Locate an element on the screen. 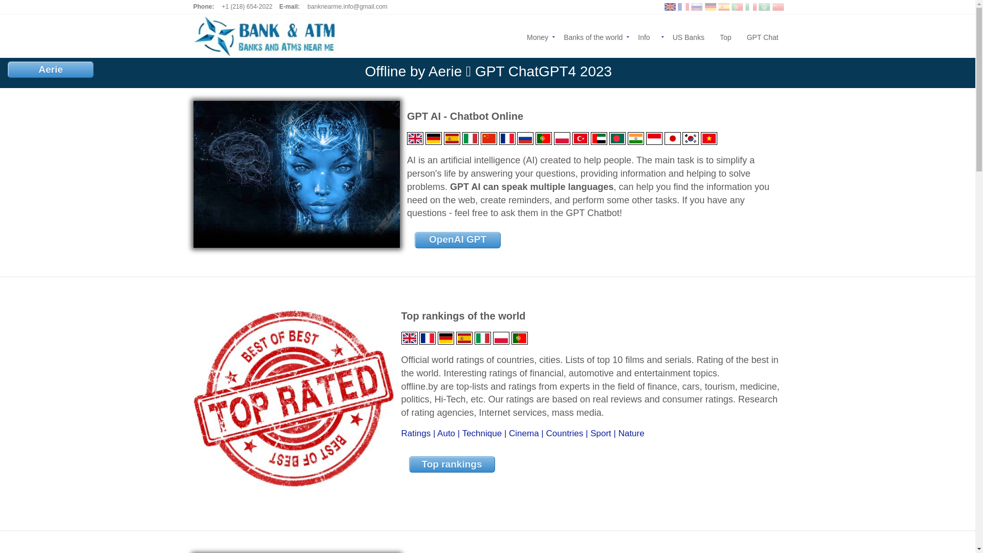 This screenshot has width=983, height=553. banknearme.info@gmail.com is located at coordinates (348, 7).